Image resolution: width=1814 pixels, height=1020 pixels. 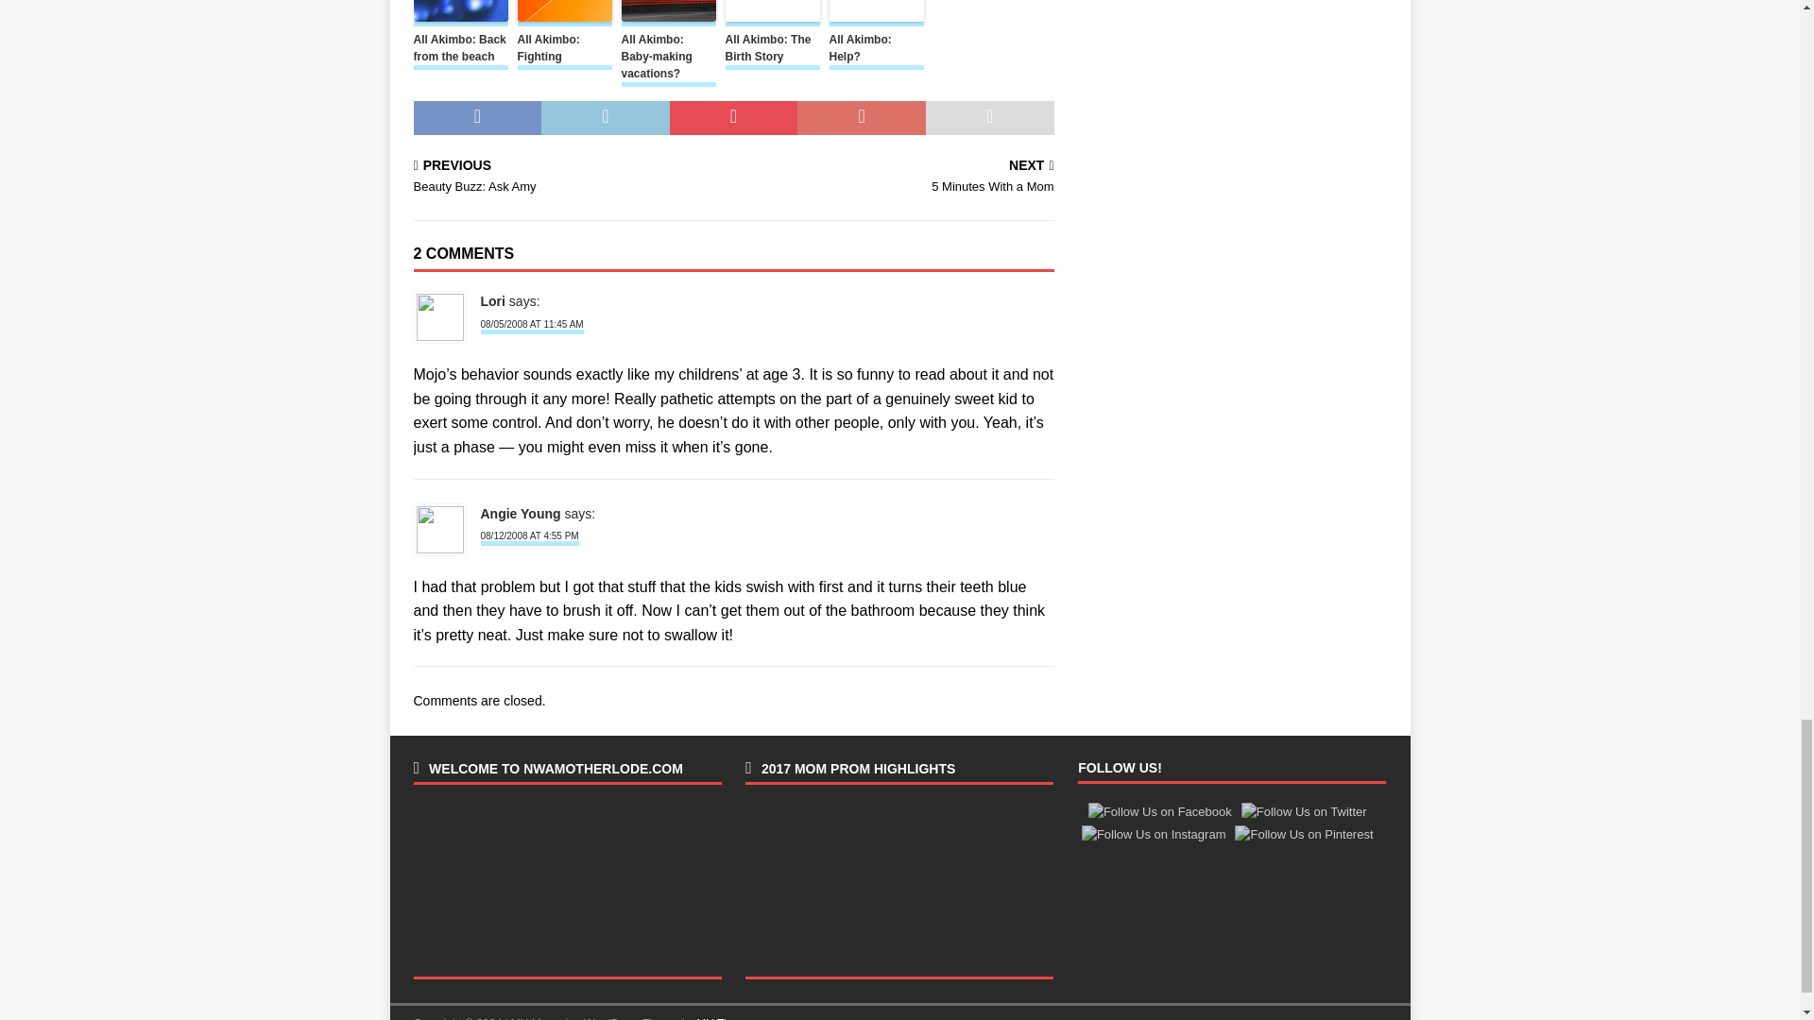 What do you see at coordinates (565, 51) in the screenshot?
I see `All Akimbo: Fighting` at bounding box center [565, 51].